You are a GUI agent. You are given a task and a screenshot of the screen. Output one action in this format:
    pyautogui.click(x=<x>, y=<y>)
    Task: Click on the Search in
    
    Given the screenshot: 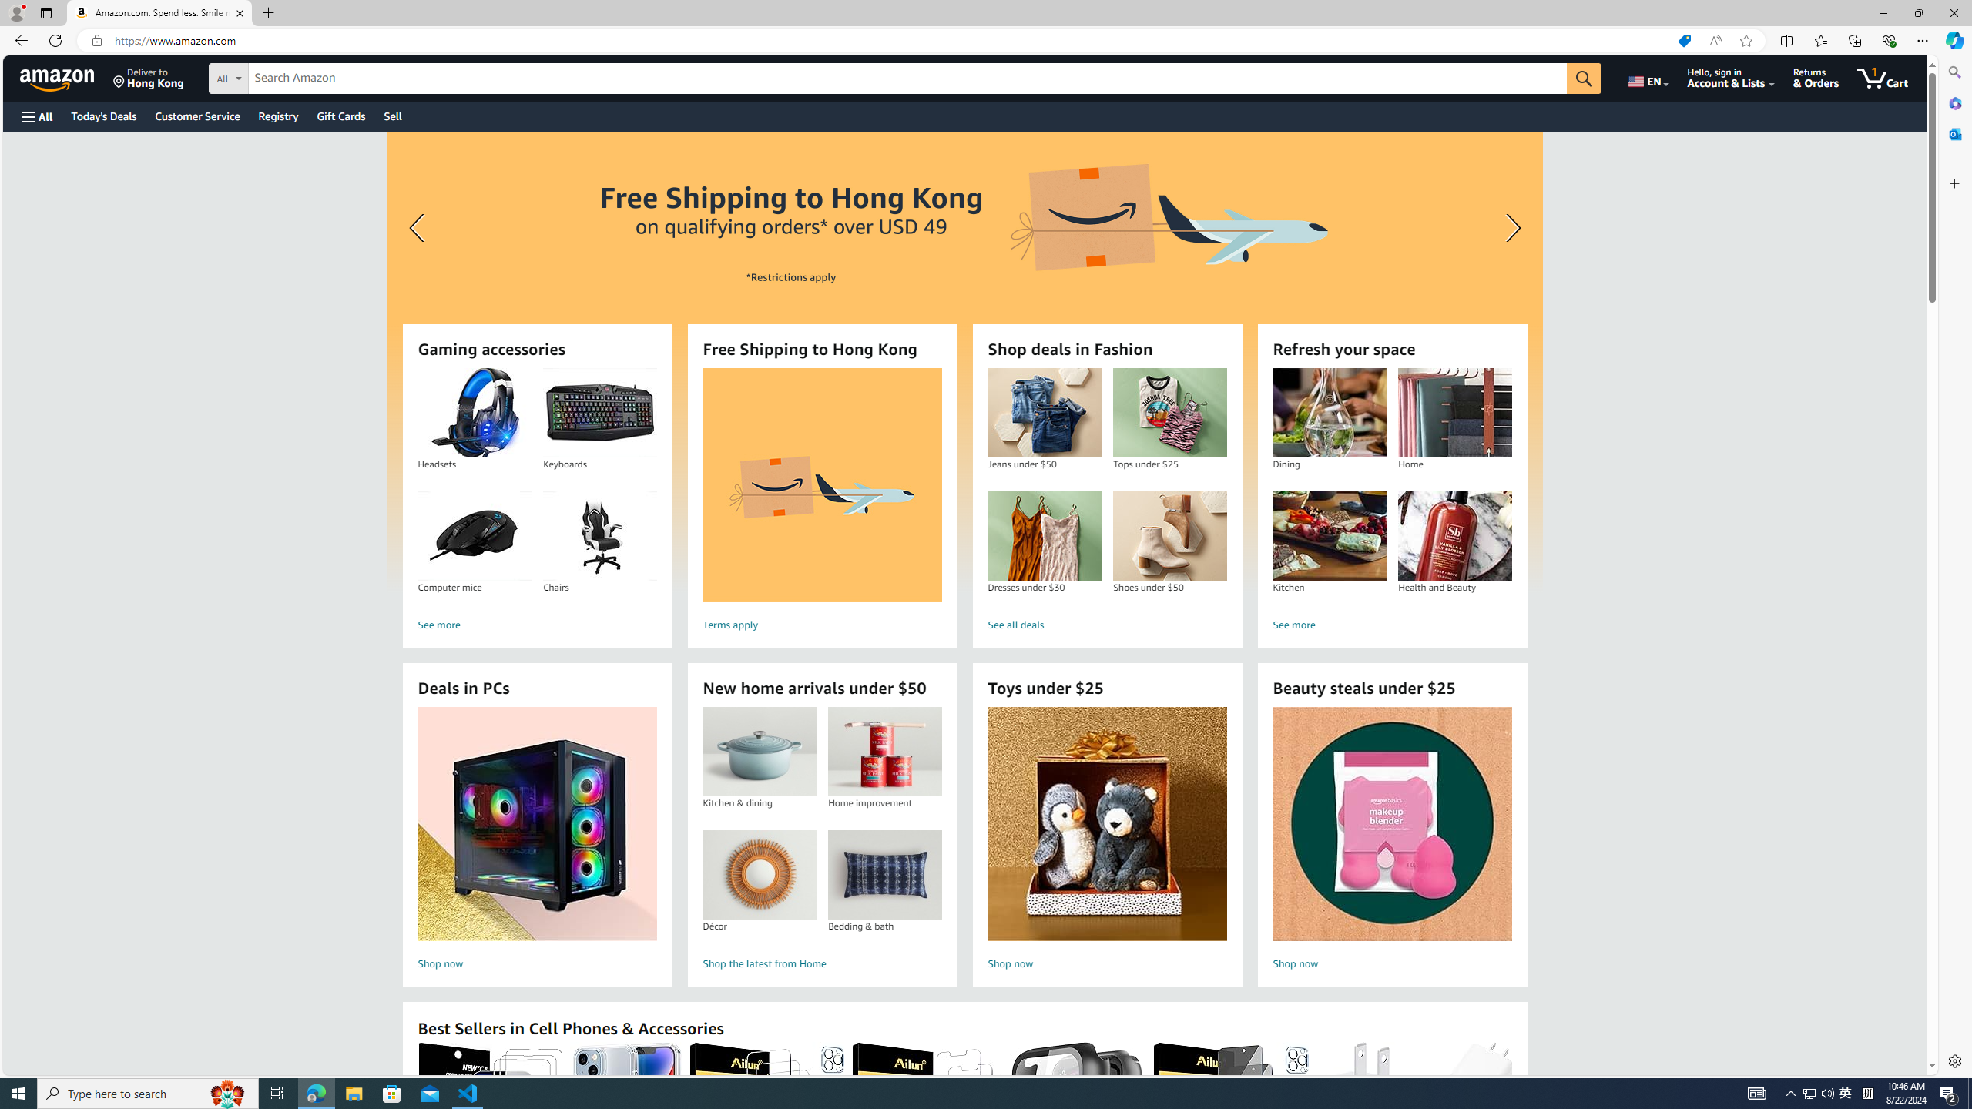 What is the action you would take?
    pyautogui.click(x=286, y=76)
    